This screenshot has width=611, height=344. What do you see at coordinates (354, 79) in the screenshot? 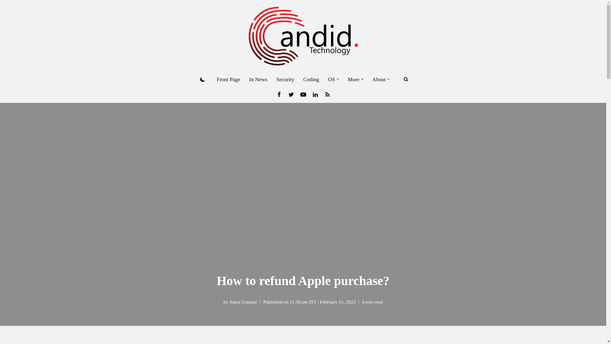
I see `More` at bounding box center [354, 79].